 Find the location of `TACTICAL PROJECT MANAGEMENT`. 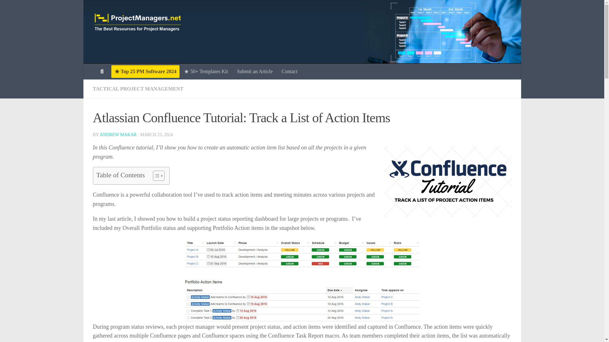

TACTICAL PROJECT MANAGEMENT is located at coordinates (138, 89).